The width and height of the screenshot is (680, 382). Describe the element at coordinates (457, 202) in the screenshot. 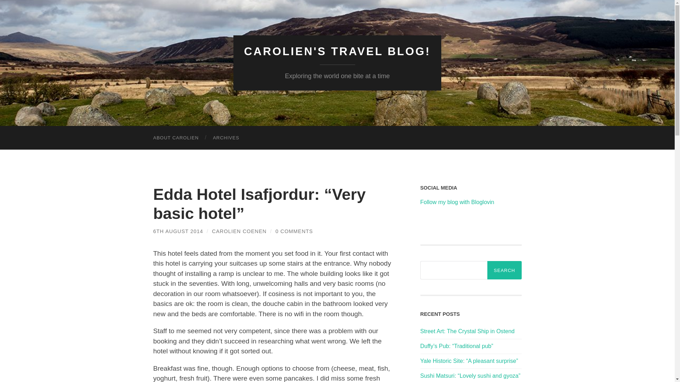

I see `Follow my blog with Bloglovin` at that location.